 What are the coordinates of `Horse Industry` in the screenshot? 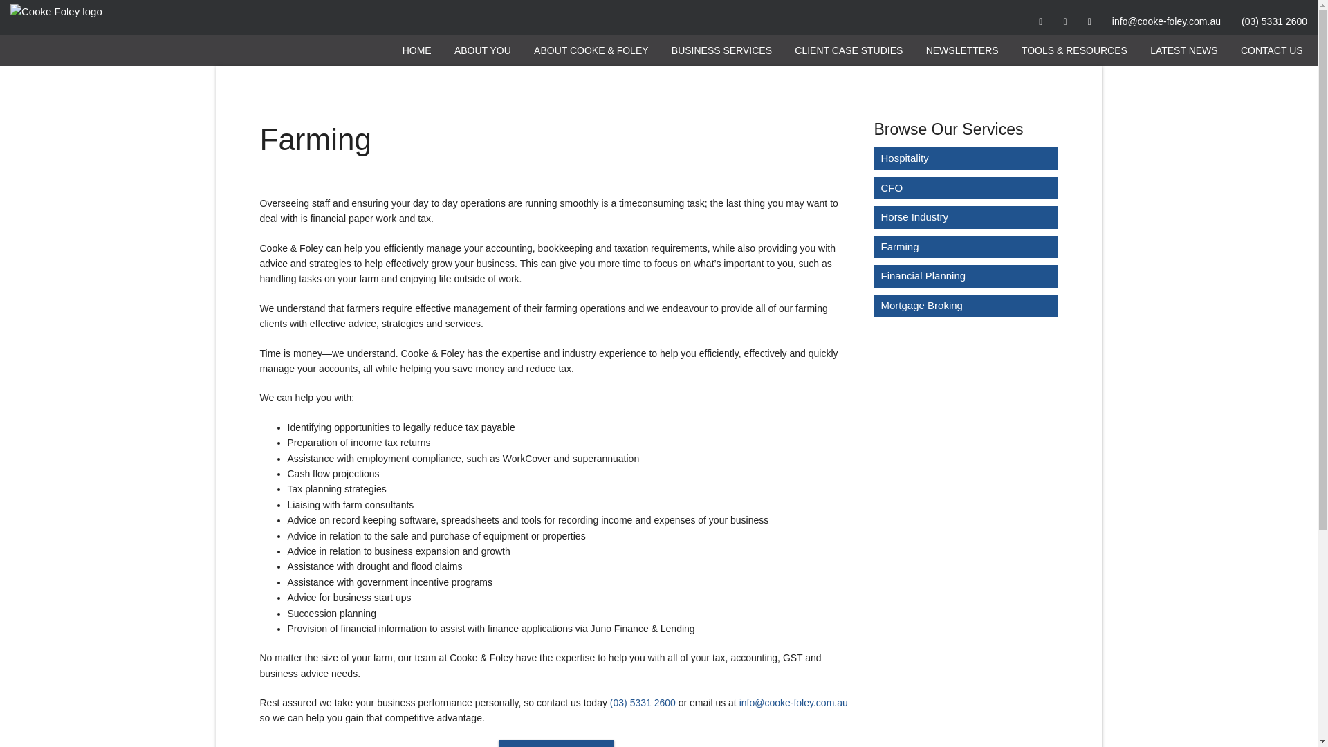 It's located at (966, 217).